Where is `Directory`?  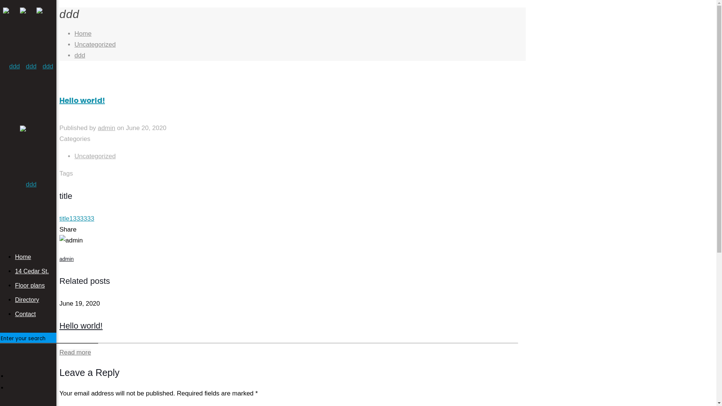 Directory is located at coordinates (27, 300).